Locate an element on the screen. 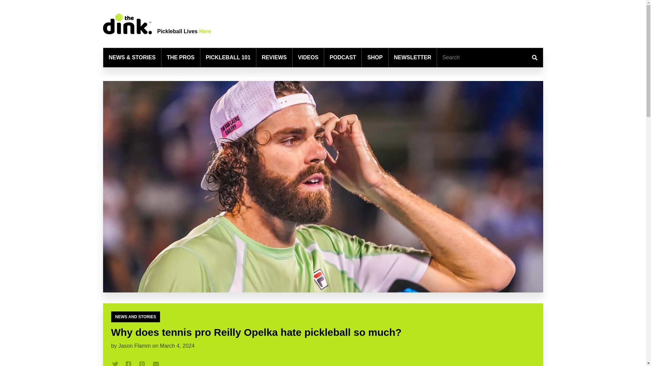 Image resolution: width=651 pixels, height=366 pixels. NEWSLETTER is located at coordinates (412, 58).